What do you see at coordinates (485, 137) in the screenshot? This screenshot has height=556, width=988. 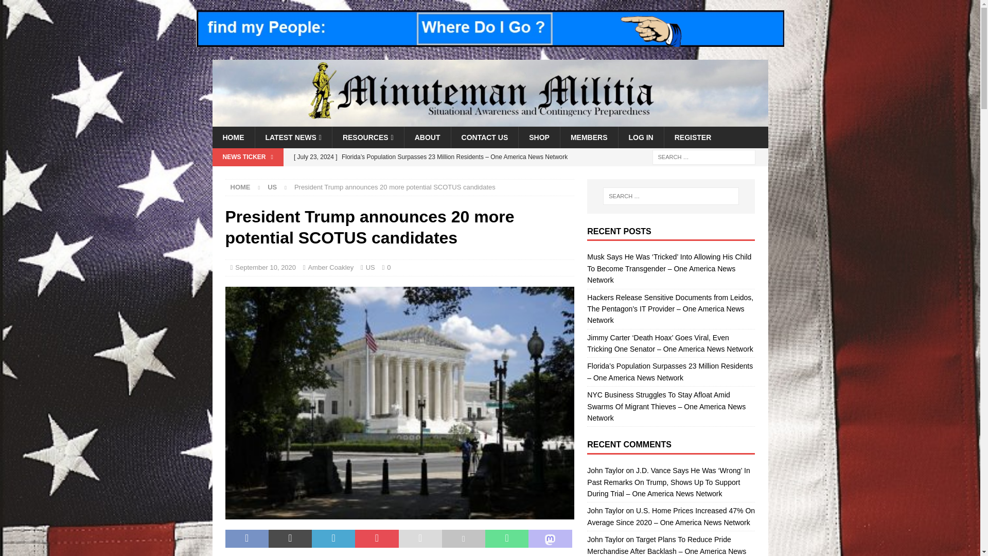 I see `CONTACT US` at bounding box center [485, 137].